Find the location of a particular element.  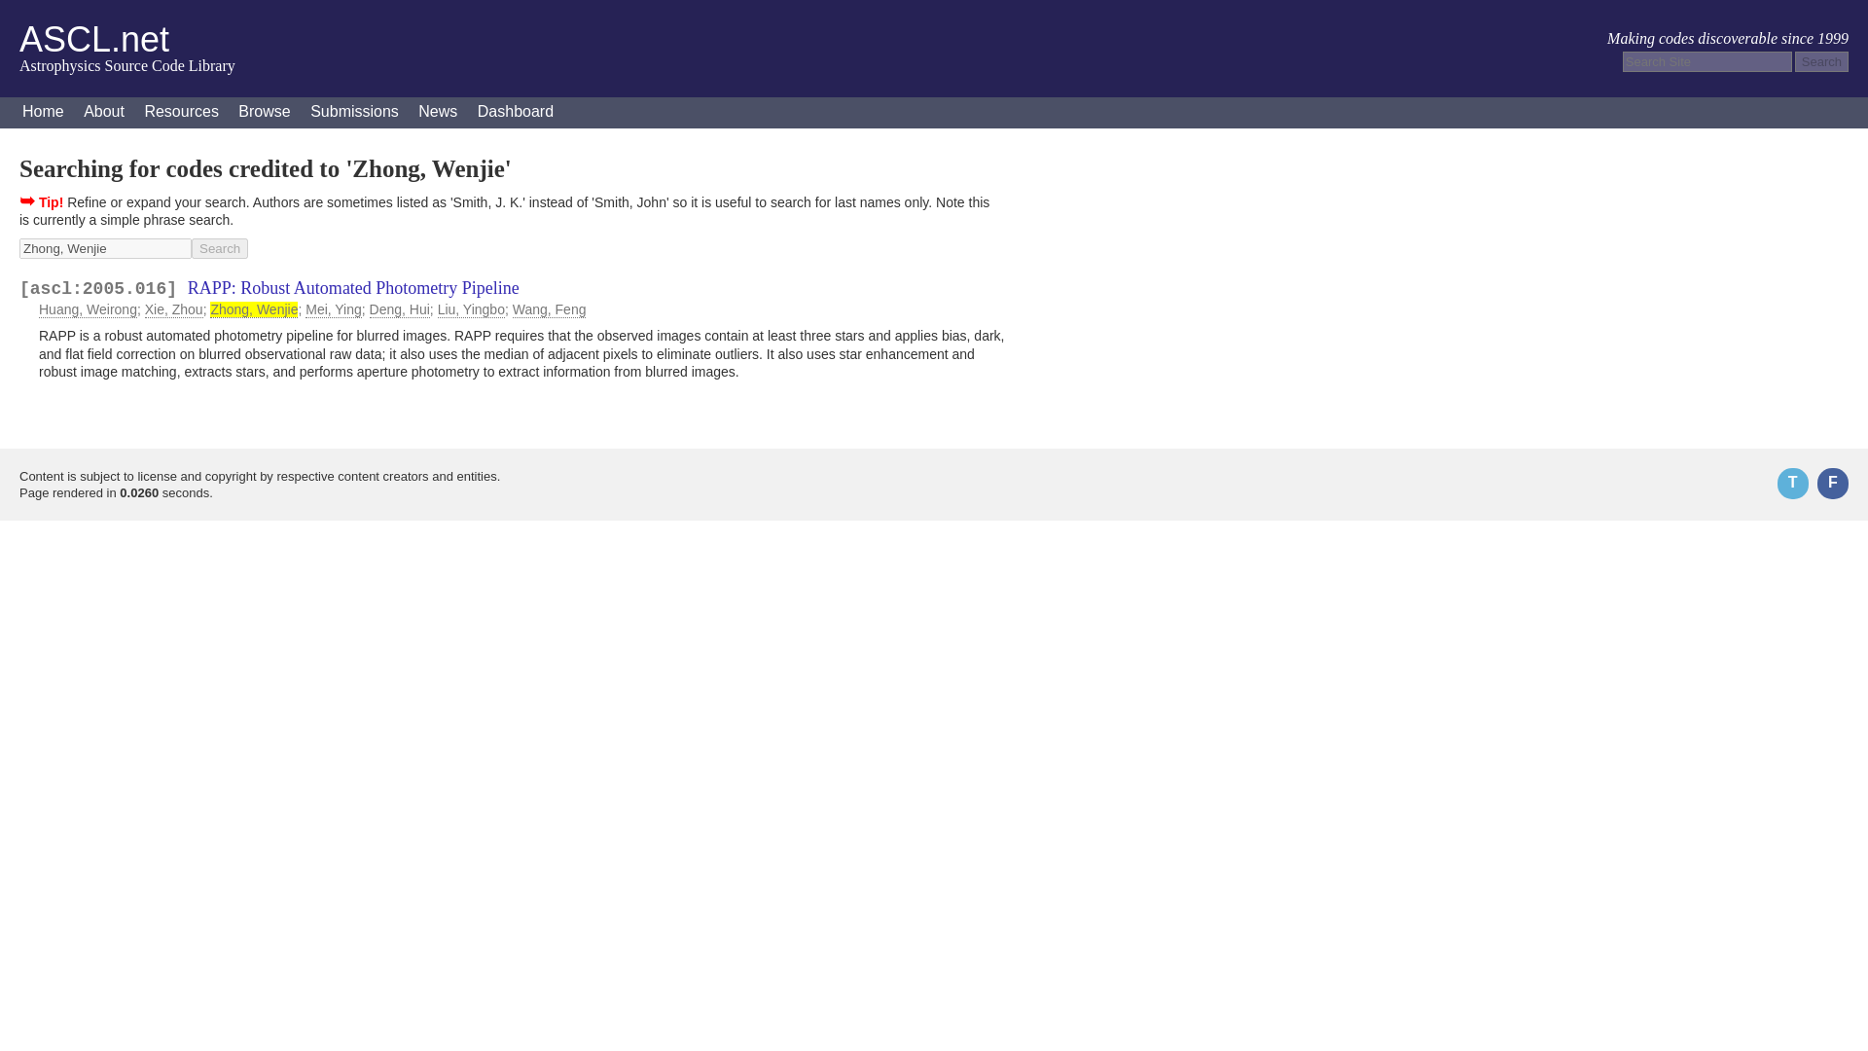

Mei, Ying is located at coordinates (334, 309).